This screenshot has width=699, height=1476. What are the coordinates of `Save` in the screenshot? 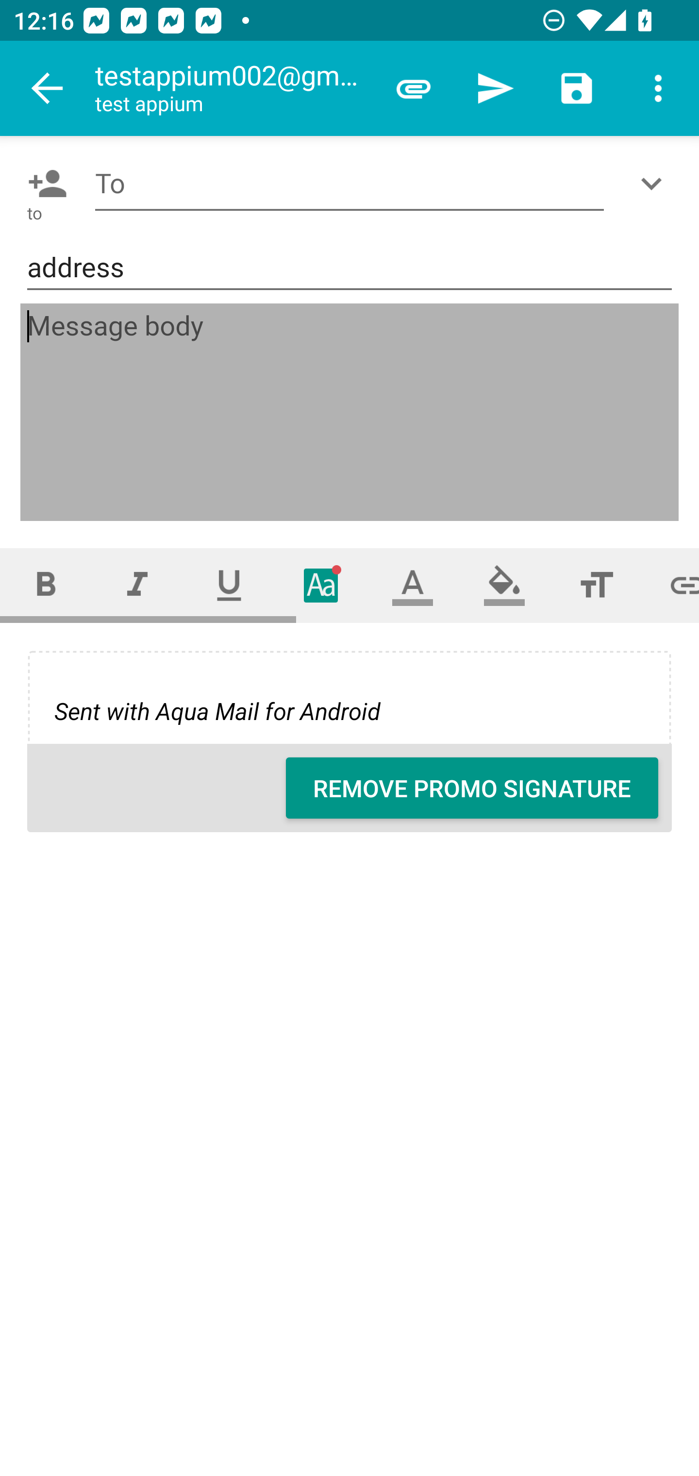 It's located at (577, 88).